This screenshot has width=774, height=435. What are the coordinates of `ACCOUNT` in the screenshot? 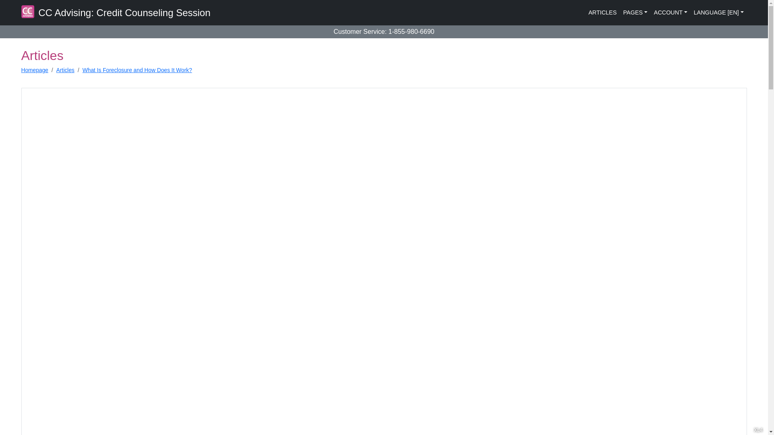 It's located at (670, 12).